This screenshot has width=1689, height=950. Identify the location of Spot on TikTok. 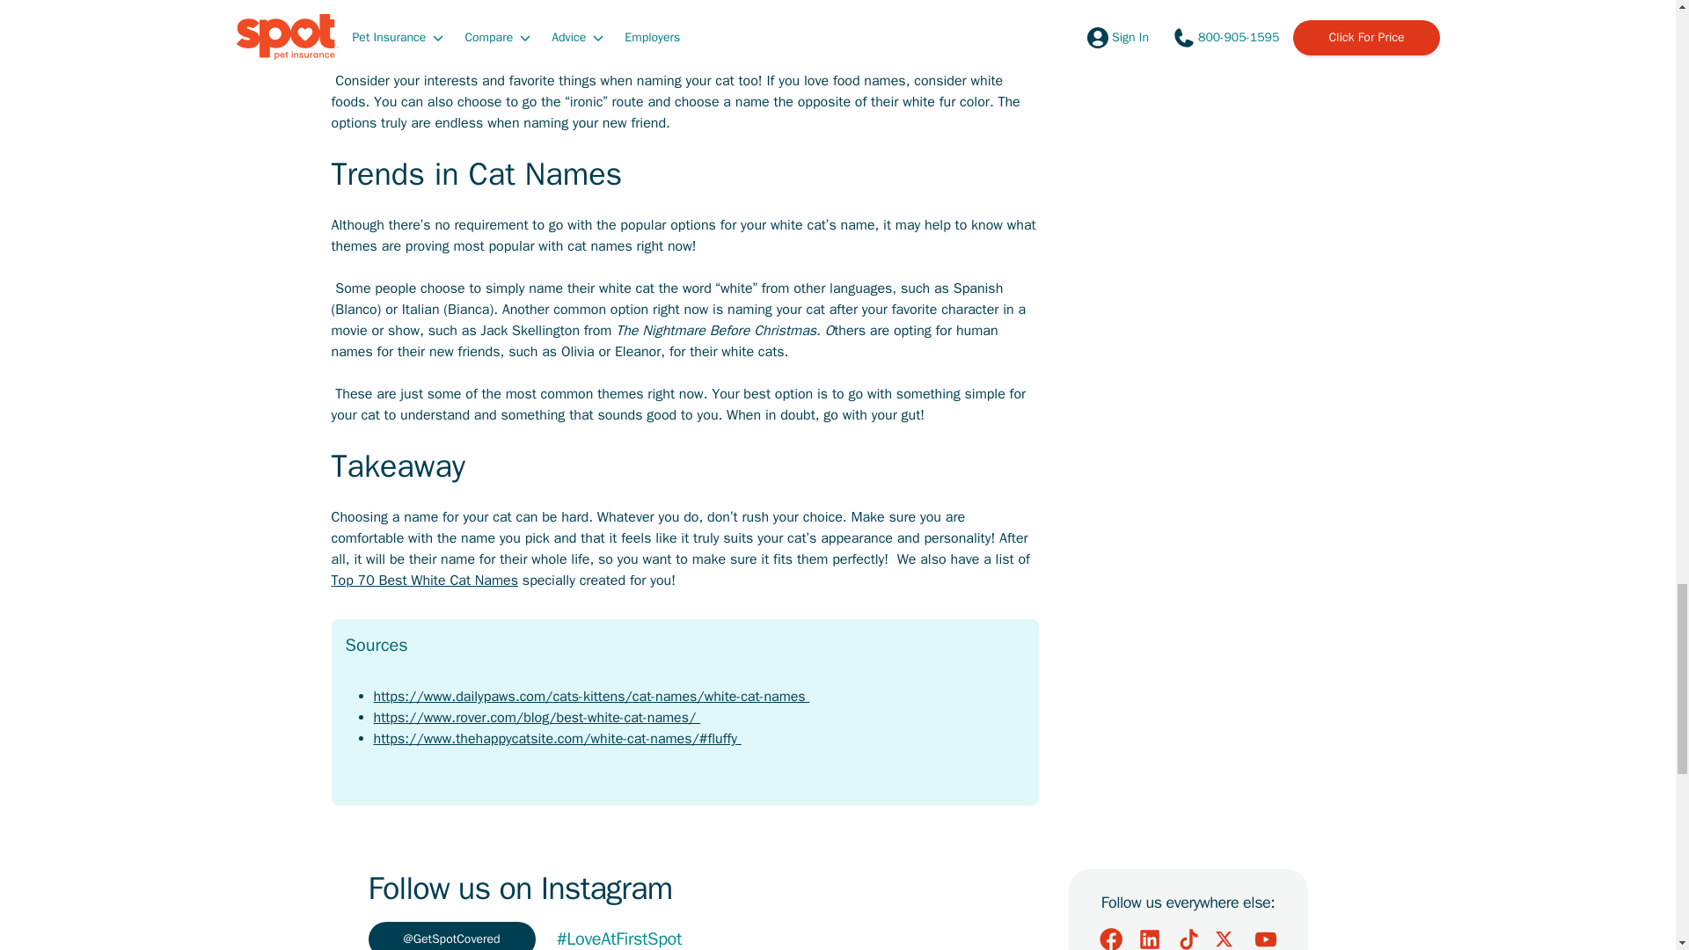
(1188, 938).